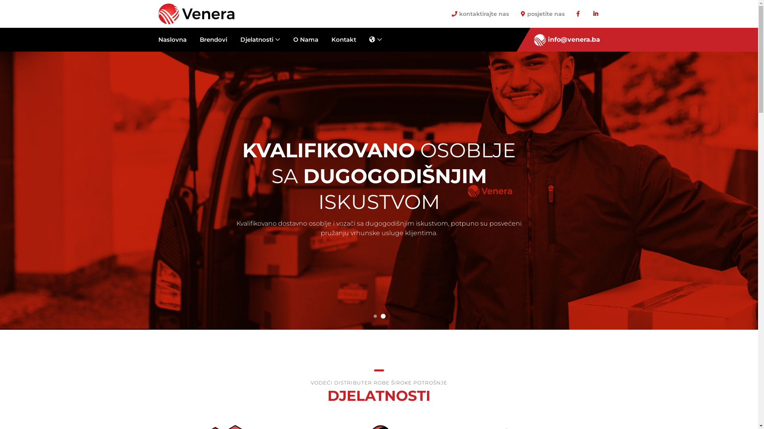  I want to click on Brendovi, so click(213, 40).